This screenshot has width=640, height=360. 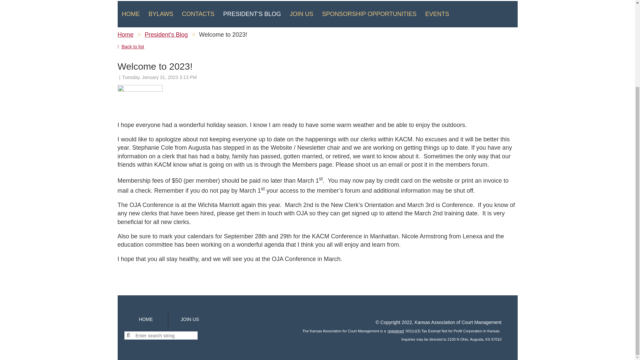 What do you see at coordinates (161, 14) in the screenshot?
I see `Bylaws` at bounding box center [161, 14].